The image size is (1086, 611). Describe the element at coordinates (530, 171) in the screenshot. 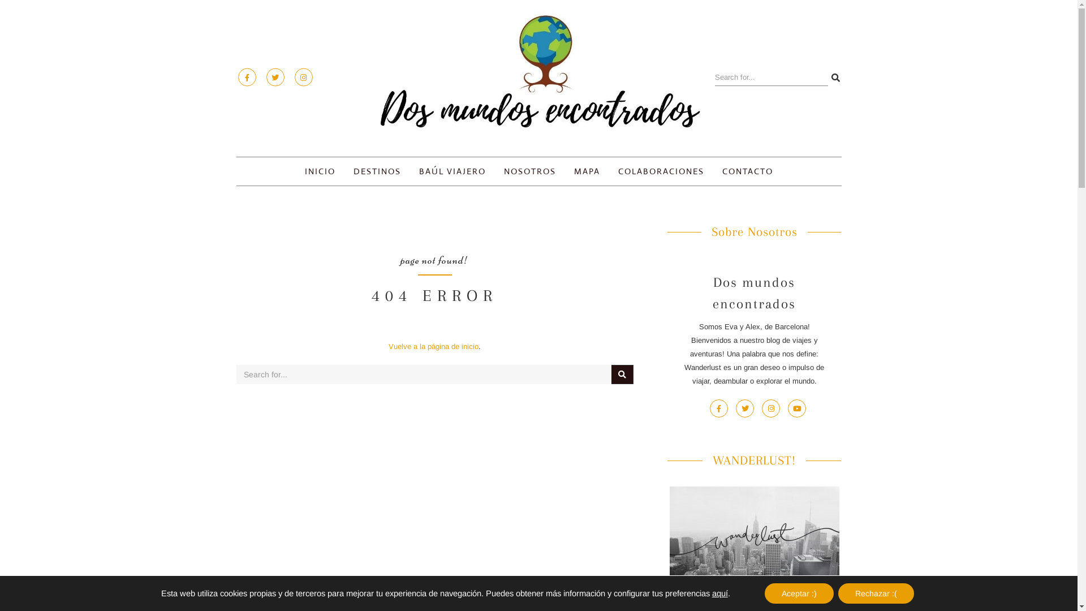

I see `NOSOTROS` at that location.